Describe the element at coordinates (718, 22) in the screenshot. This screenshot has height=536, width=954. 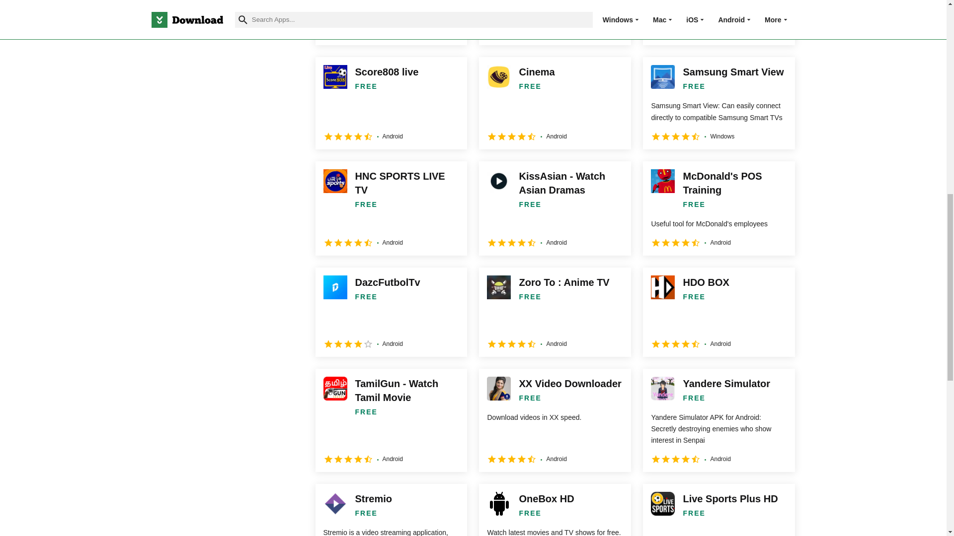
I see `Live Football - Score808 Sport` at that location.